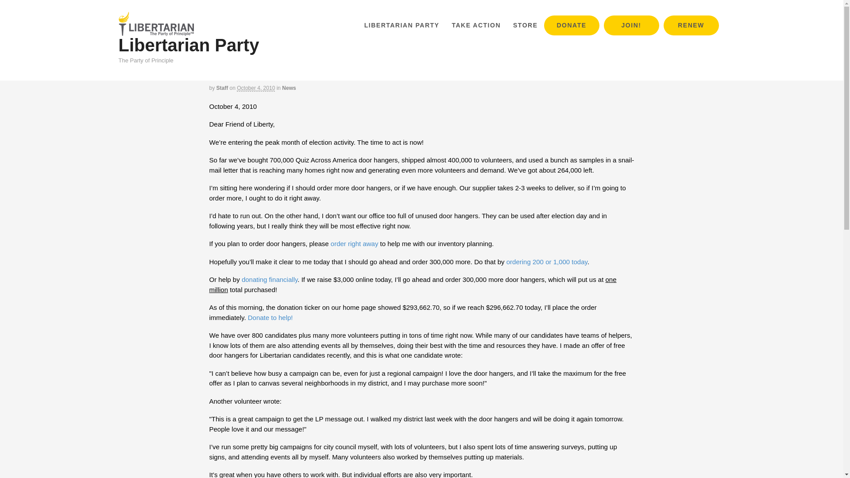 This screenshot has width=850, height=478. Describe the element at coordinates (289, 88) in the screenshot. I see `View all items in News` at that location.